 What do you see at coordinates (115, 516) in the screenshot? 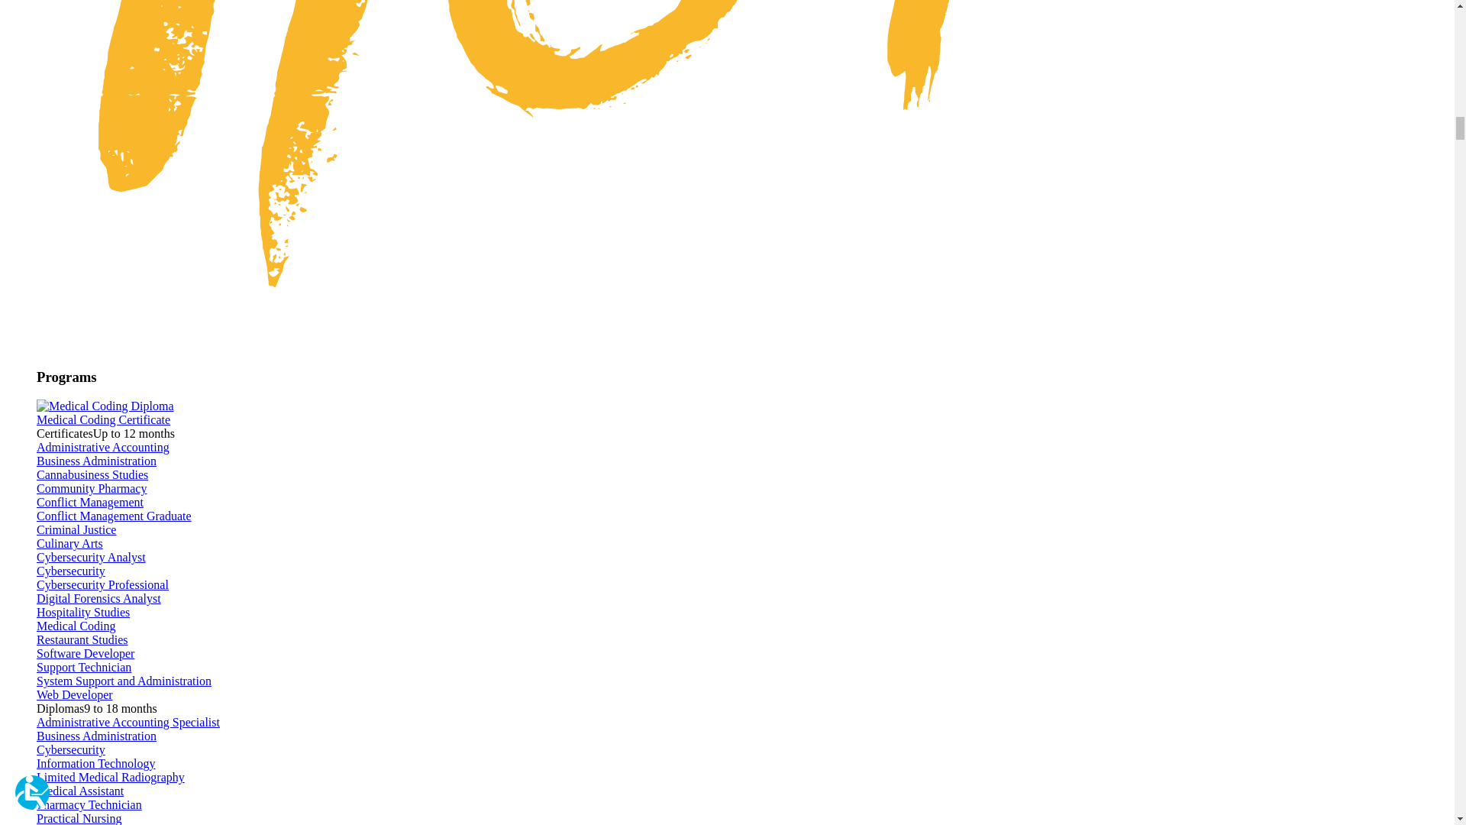
I see `Conflict Management Graduate` at bounding box center [115, 516].